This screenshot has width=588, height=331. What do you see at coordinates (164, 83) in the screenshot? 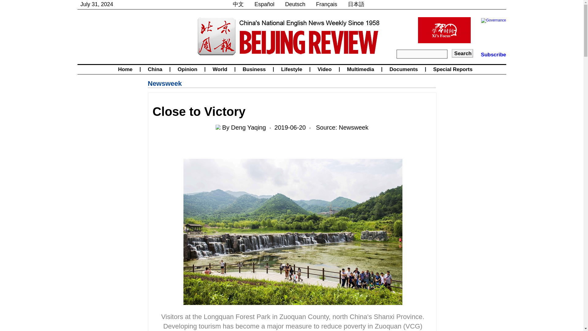
I see `Newsweek` at bounding box center [164, 83].